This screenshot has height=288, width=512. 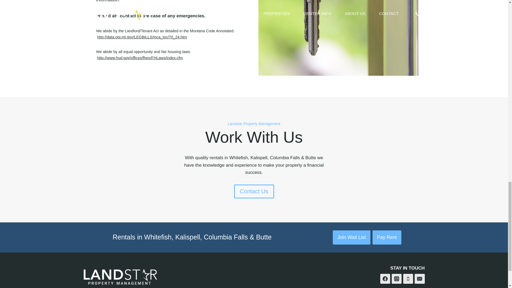 What do you see at coordinates (254, 191) in the screenshot?
I see `Contact Us` at bounding box center [254, 191].